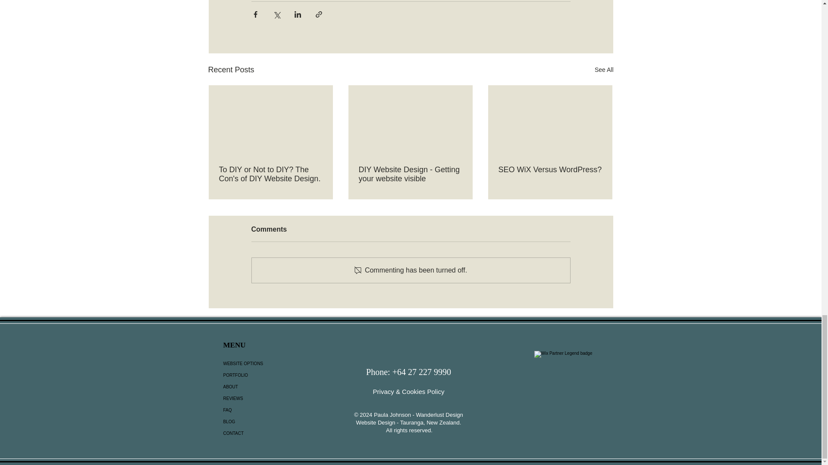 This screenshot has height=465, width=828. Describe the element at coordinates (550, 170) in the screenshot. I see `SEO WiX Versus WordPress?` at that location.